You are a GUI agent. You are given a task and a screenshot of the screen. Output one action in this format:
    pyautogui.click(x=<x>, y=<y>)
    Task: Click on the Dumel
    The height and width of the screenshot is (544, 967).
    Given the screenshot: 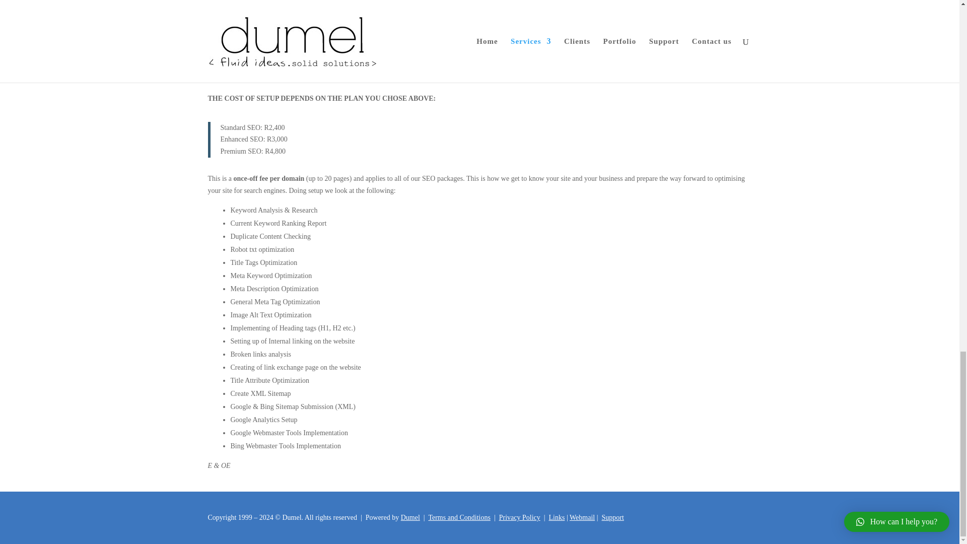 What is the action you would take?
    pyautogui.click(x=410, y=517)
    